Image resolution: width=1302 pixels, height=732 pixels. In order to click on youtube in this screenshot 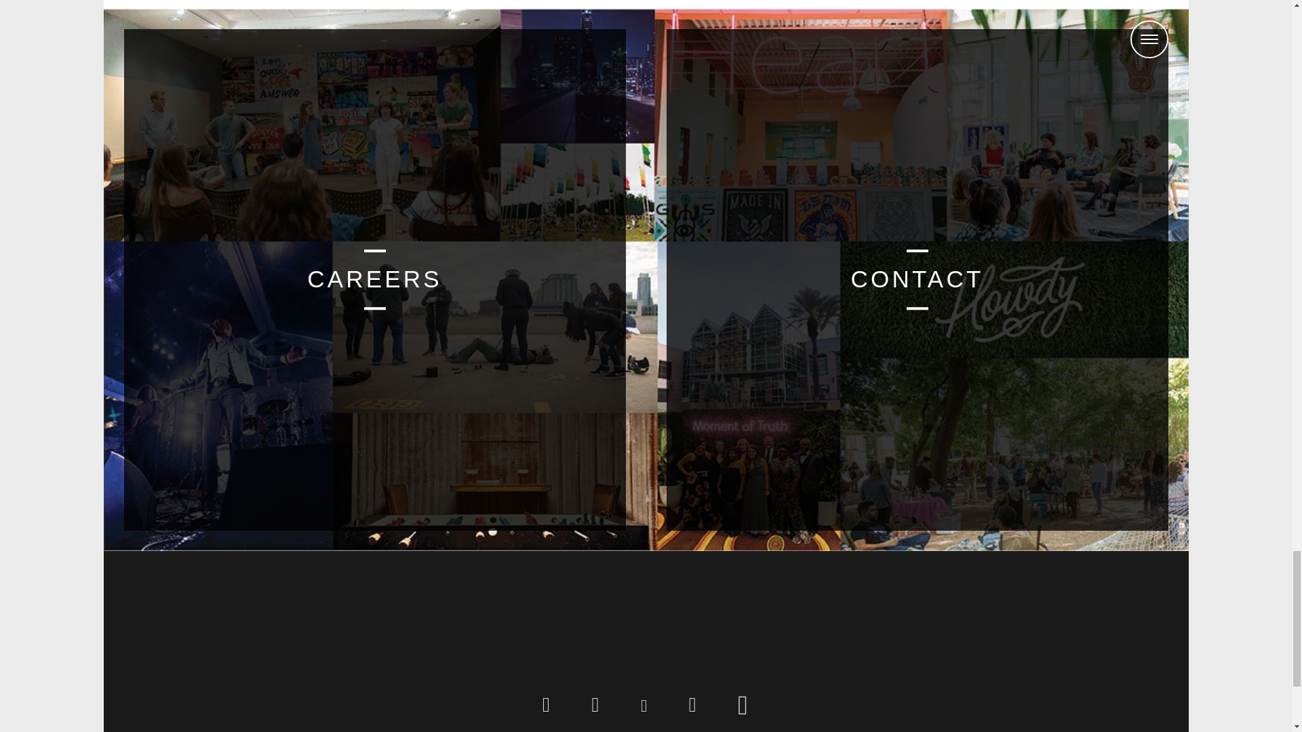, I will do `click(743, 704)`.